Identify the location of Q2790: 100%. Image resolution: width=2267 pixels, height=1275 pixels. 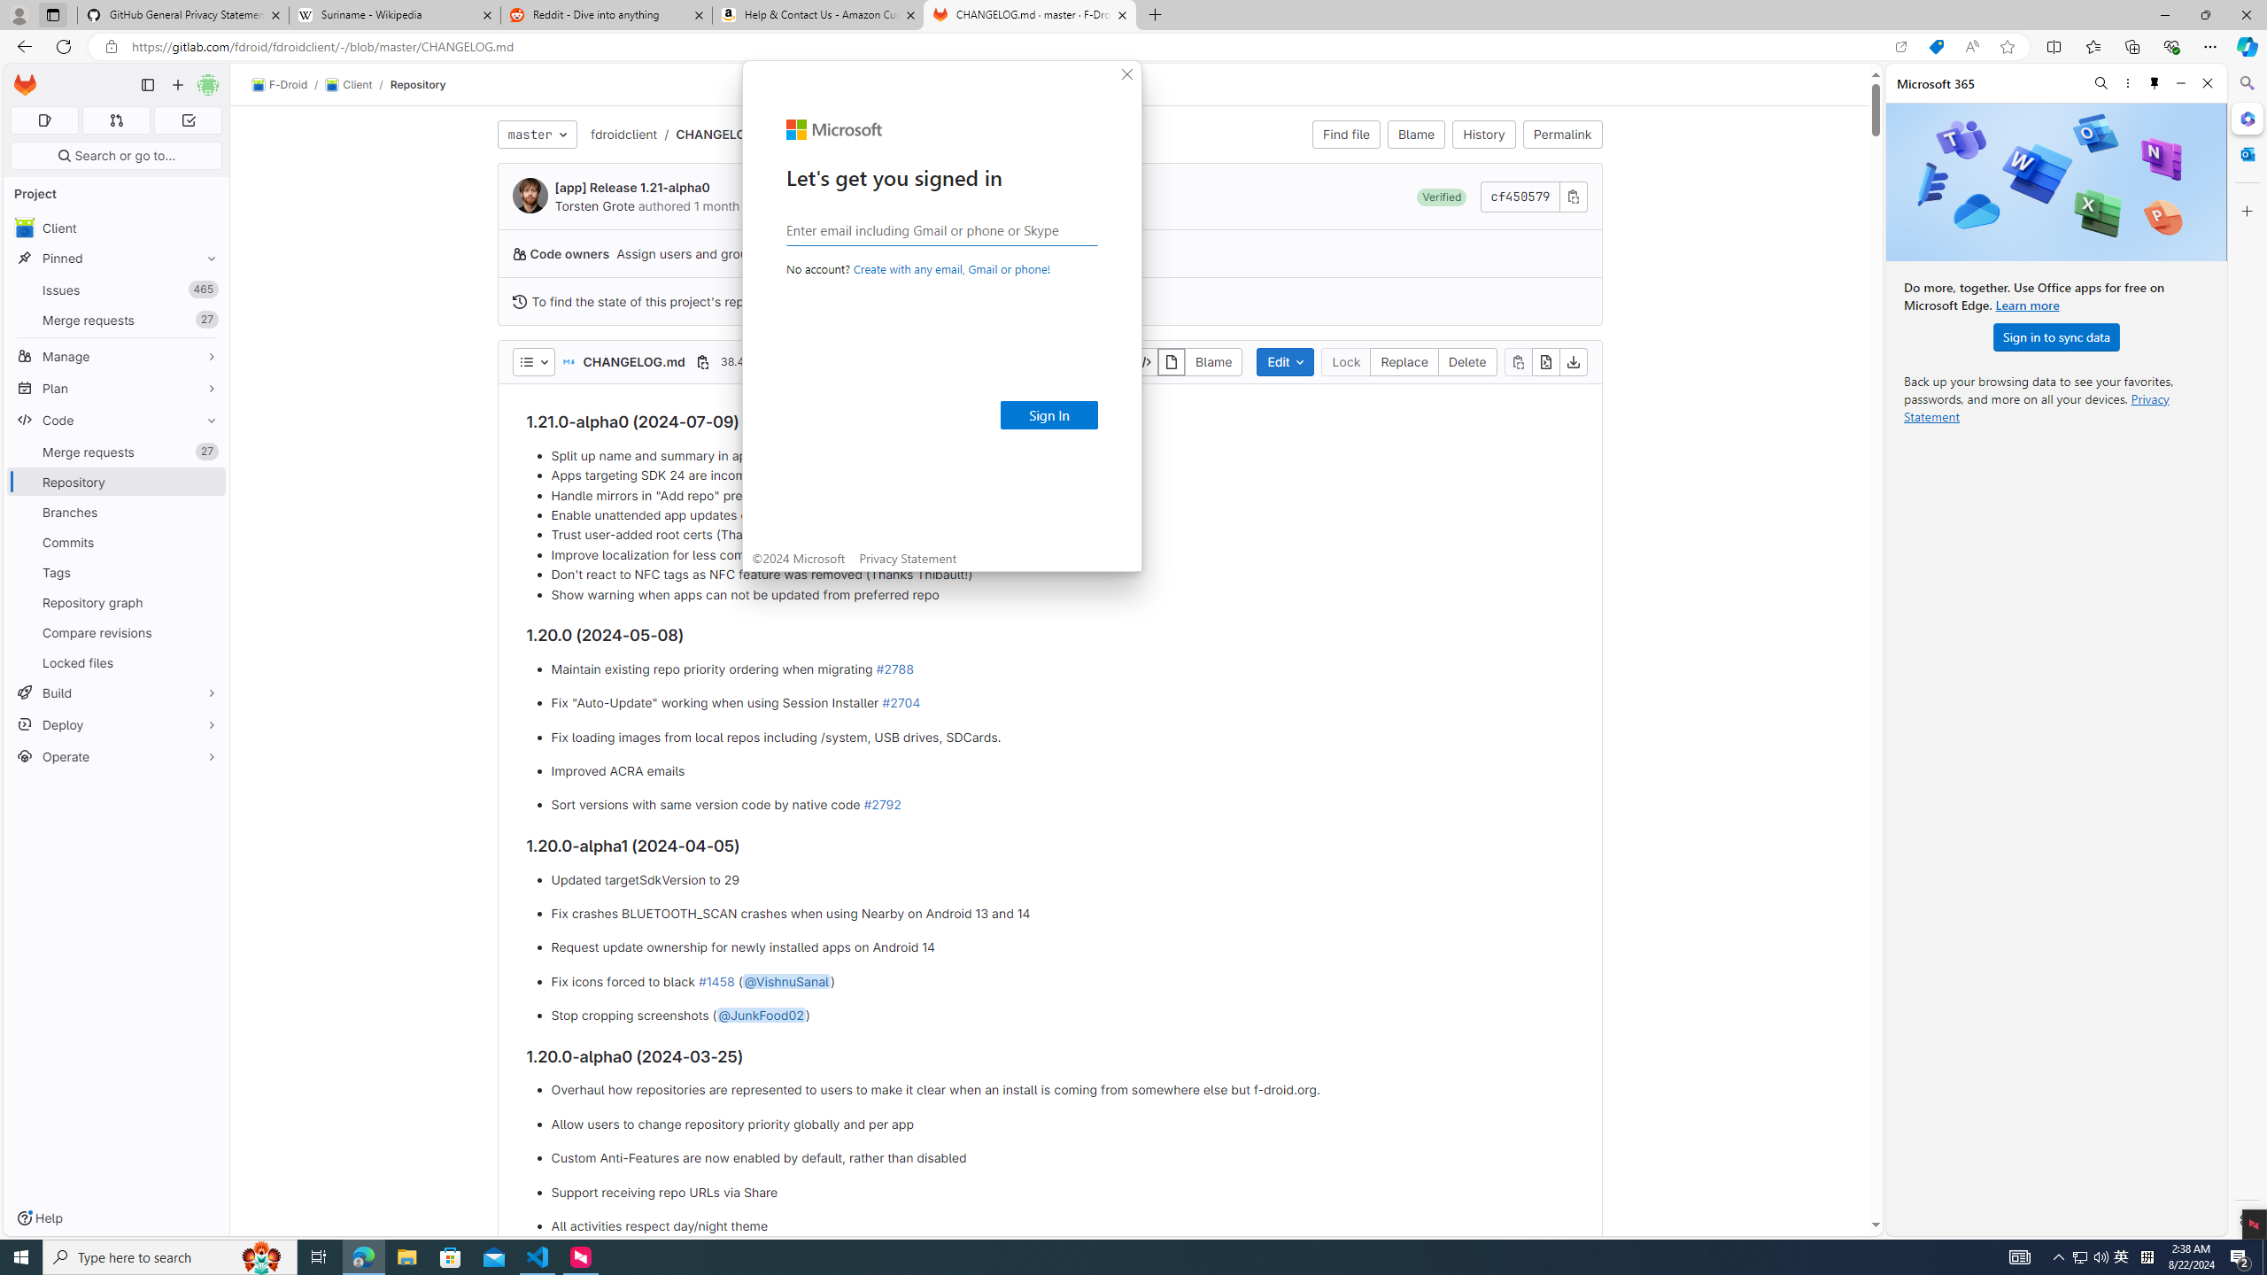
(2101, 1257).